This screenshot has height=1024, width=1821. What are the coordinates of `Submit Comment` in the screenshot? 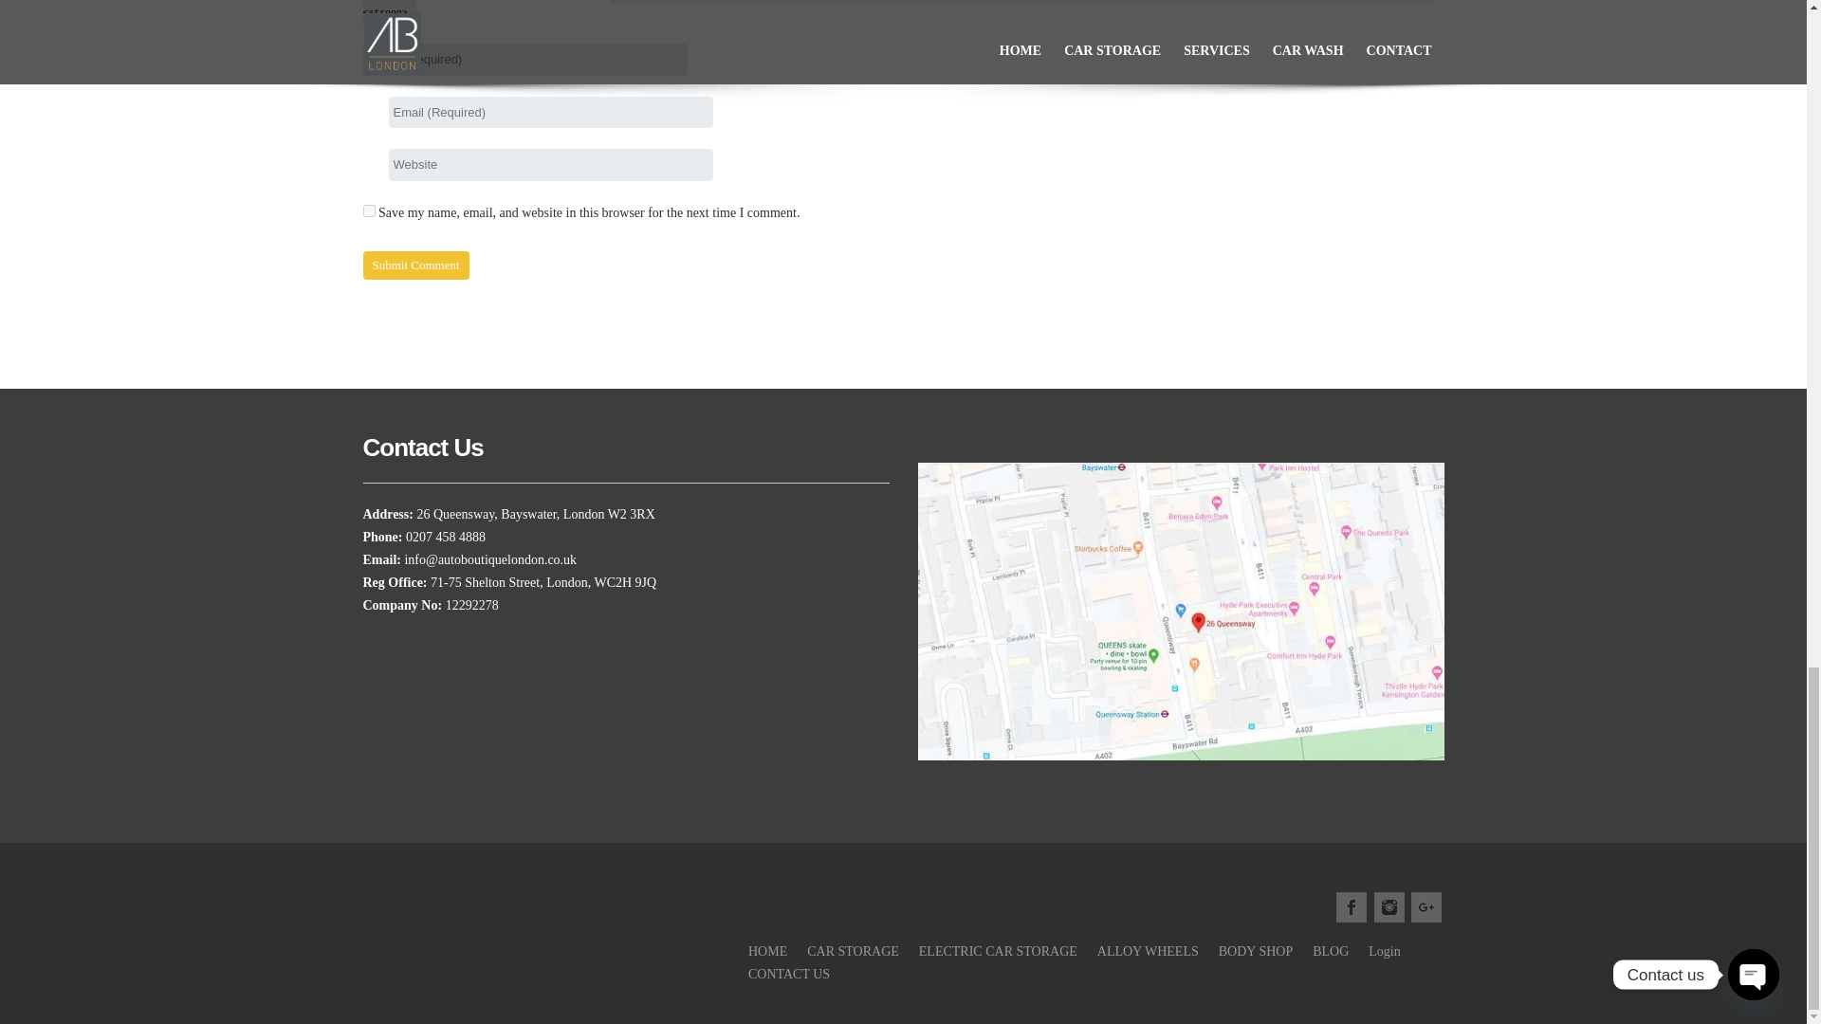 It's located at (415, 265).